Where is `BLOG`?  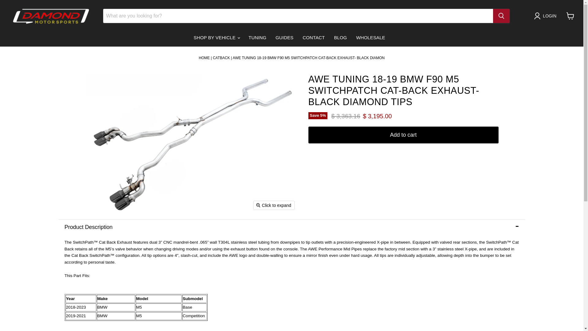 BLOG is located at coordinates (341, 37).